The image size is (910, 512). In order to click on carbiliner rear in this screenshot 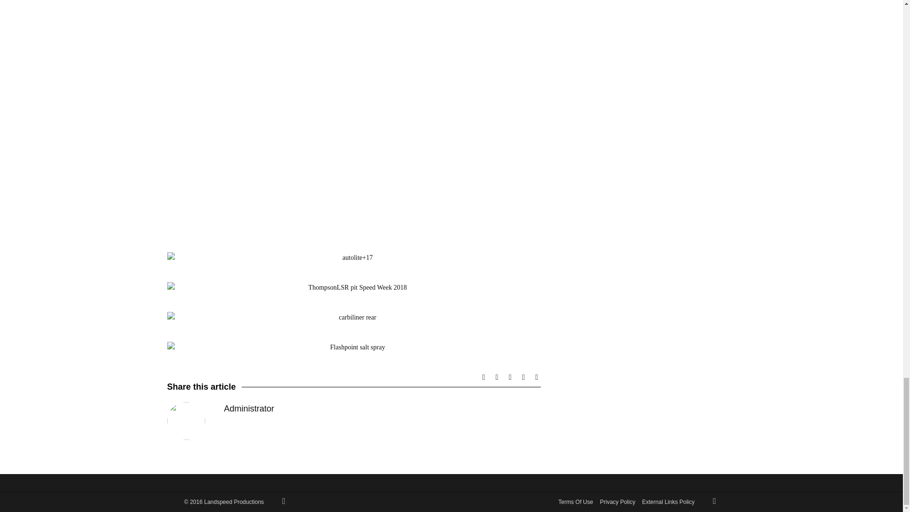, I will do `click(354, 317)`.